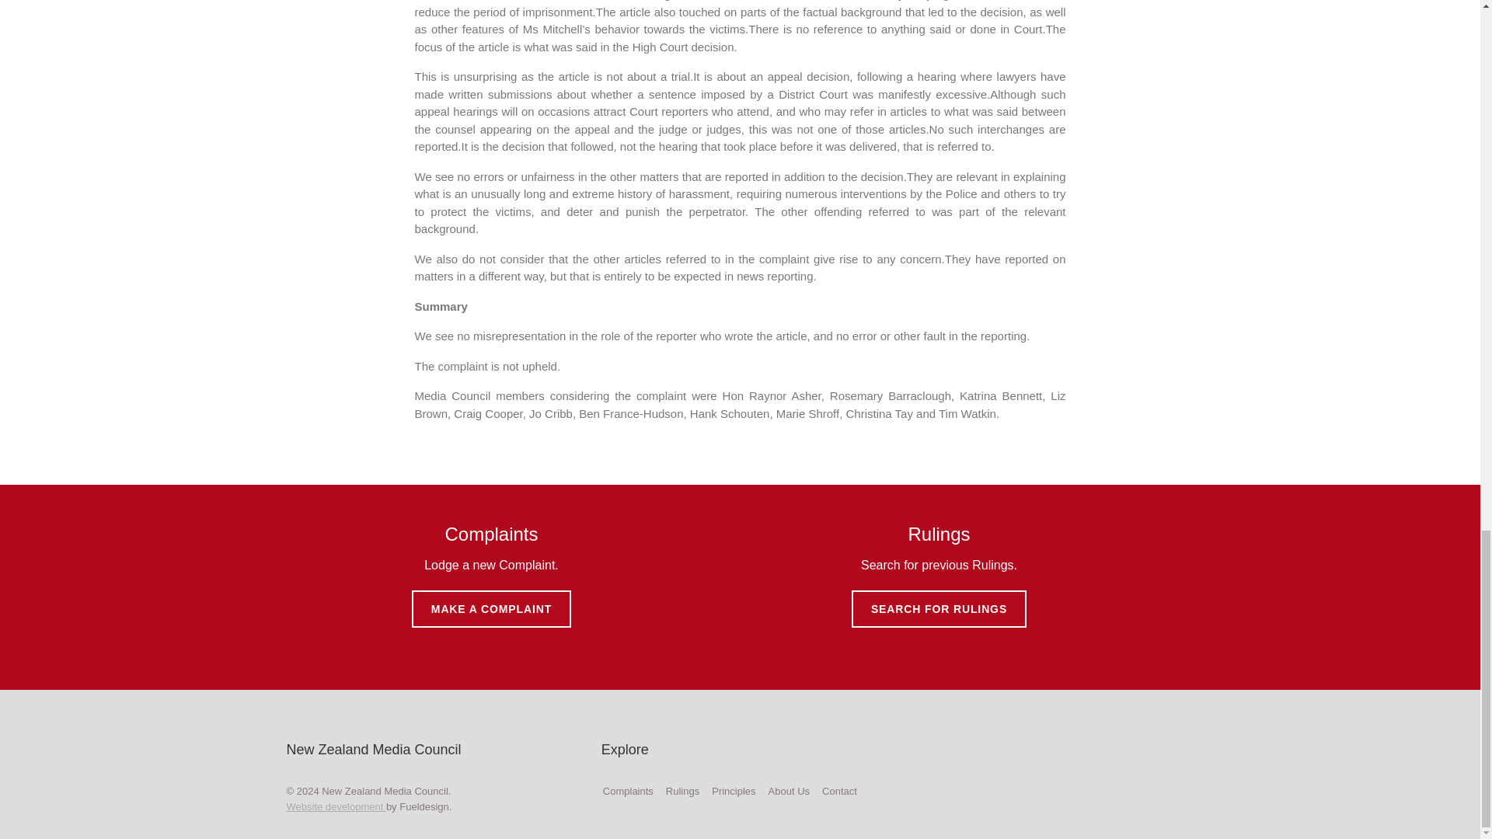  I want to click on Lodge a Complaint, so click(628, 791).